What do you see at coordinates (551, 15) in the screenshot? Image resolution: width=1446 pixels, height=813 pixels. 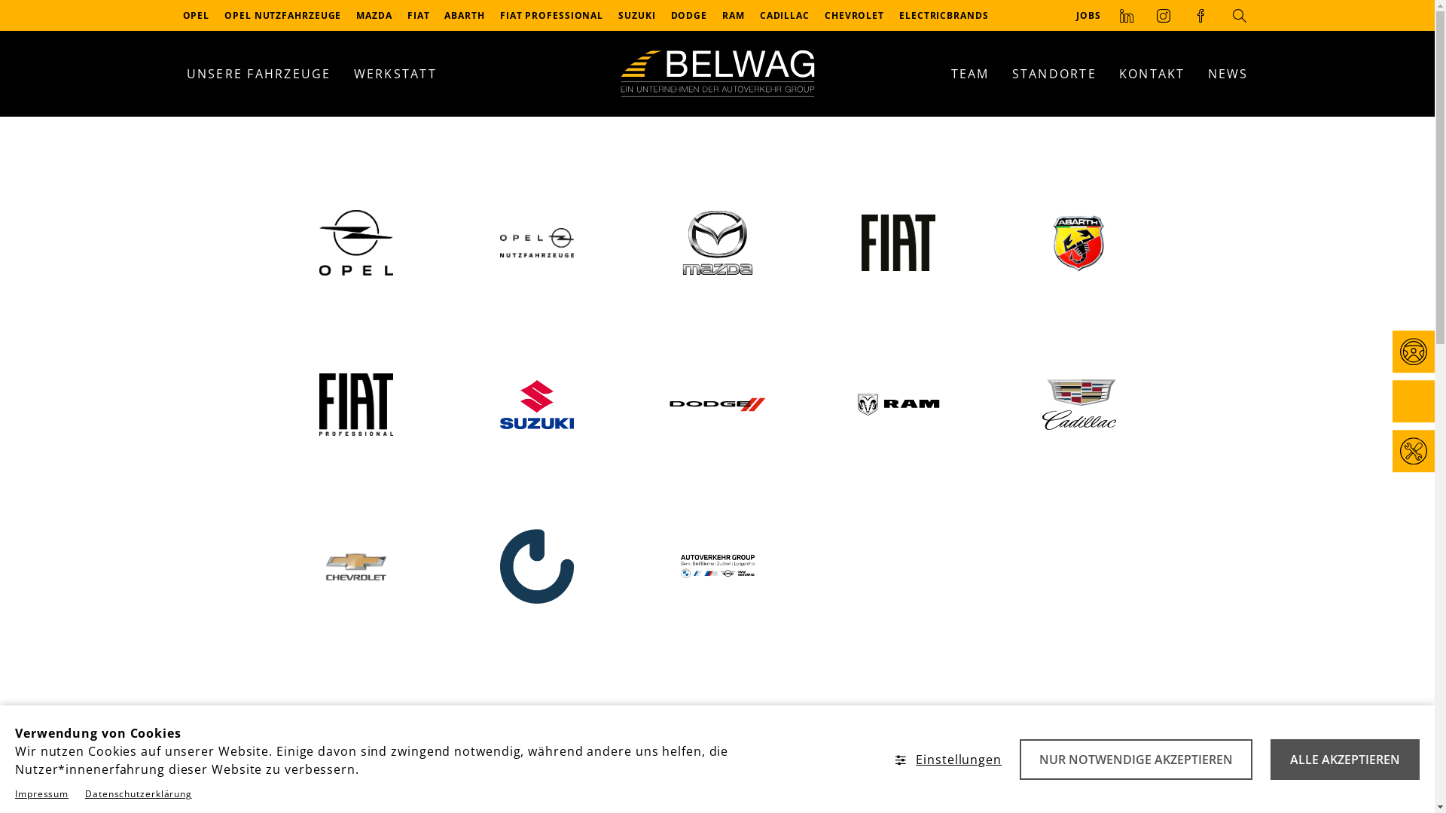 I see `FIAT PROFESSIONAL` at bounding box center [551, 15].